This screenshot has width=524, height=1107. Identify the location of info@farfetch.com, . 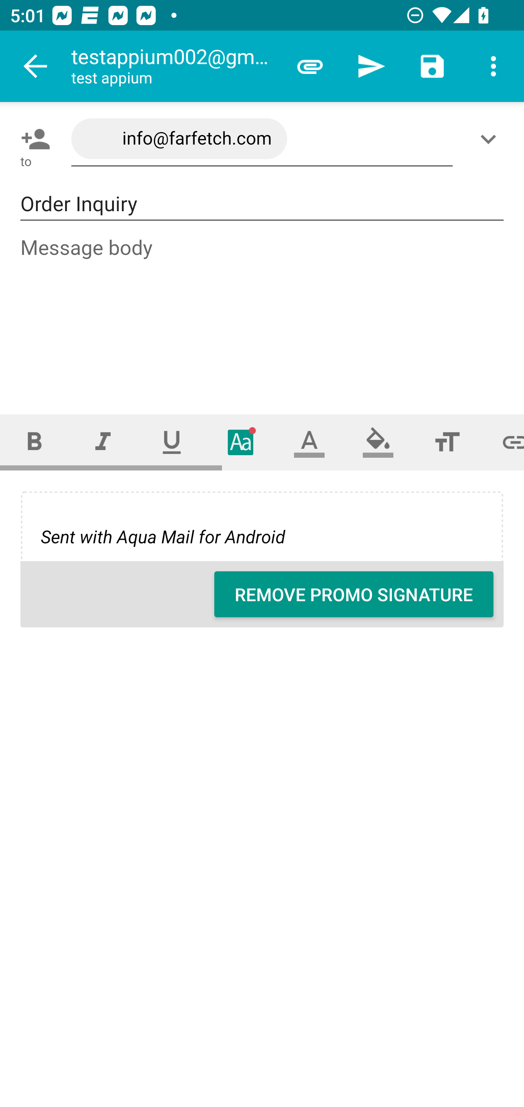
(262, 139).